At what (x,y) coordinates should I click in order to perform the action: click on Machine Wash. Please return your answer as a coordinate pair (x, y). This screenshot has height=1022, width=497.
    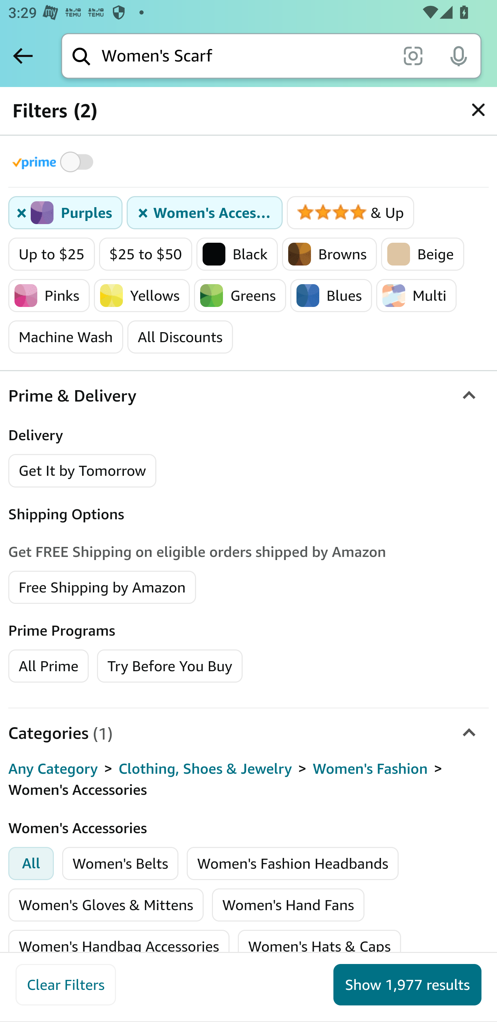
    Looking at the image, I should click on (66, 337).